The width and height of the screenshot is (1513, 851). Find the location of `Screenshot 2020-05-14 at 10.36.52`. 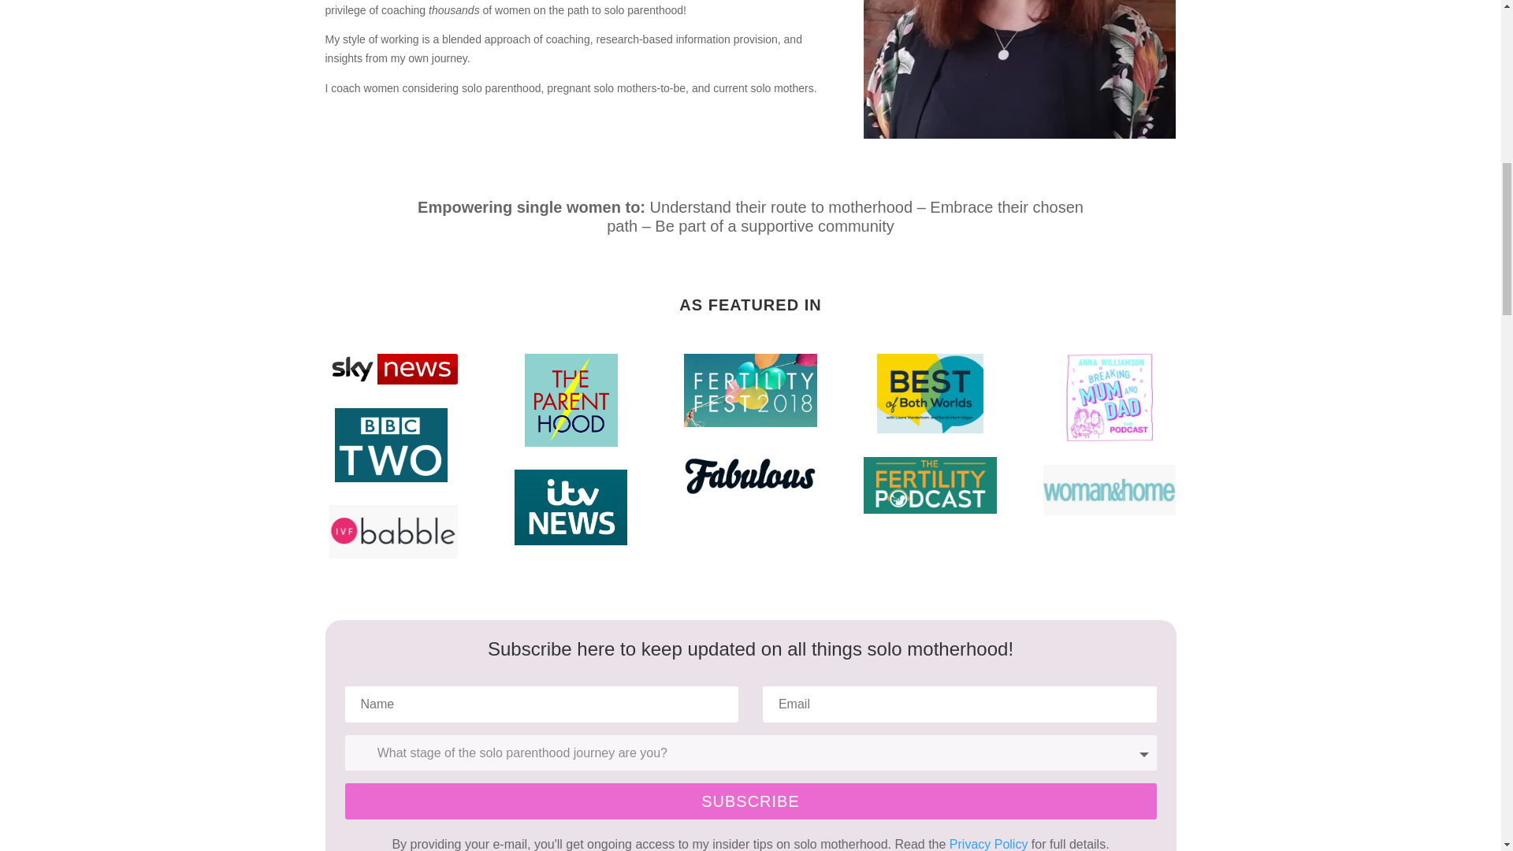

Screenshot 2020-05-14 at 10.36.52 is located at coordinates (1110, 397).